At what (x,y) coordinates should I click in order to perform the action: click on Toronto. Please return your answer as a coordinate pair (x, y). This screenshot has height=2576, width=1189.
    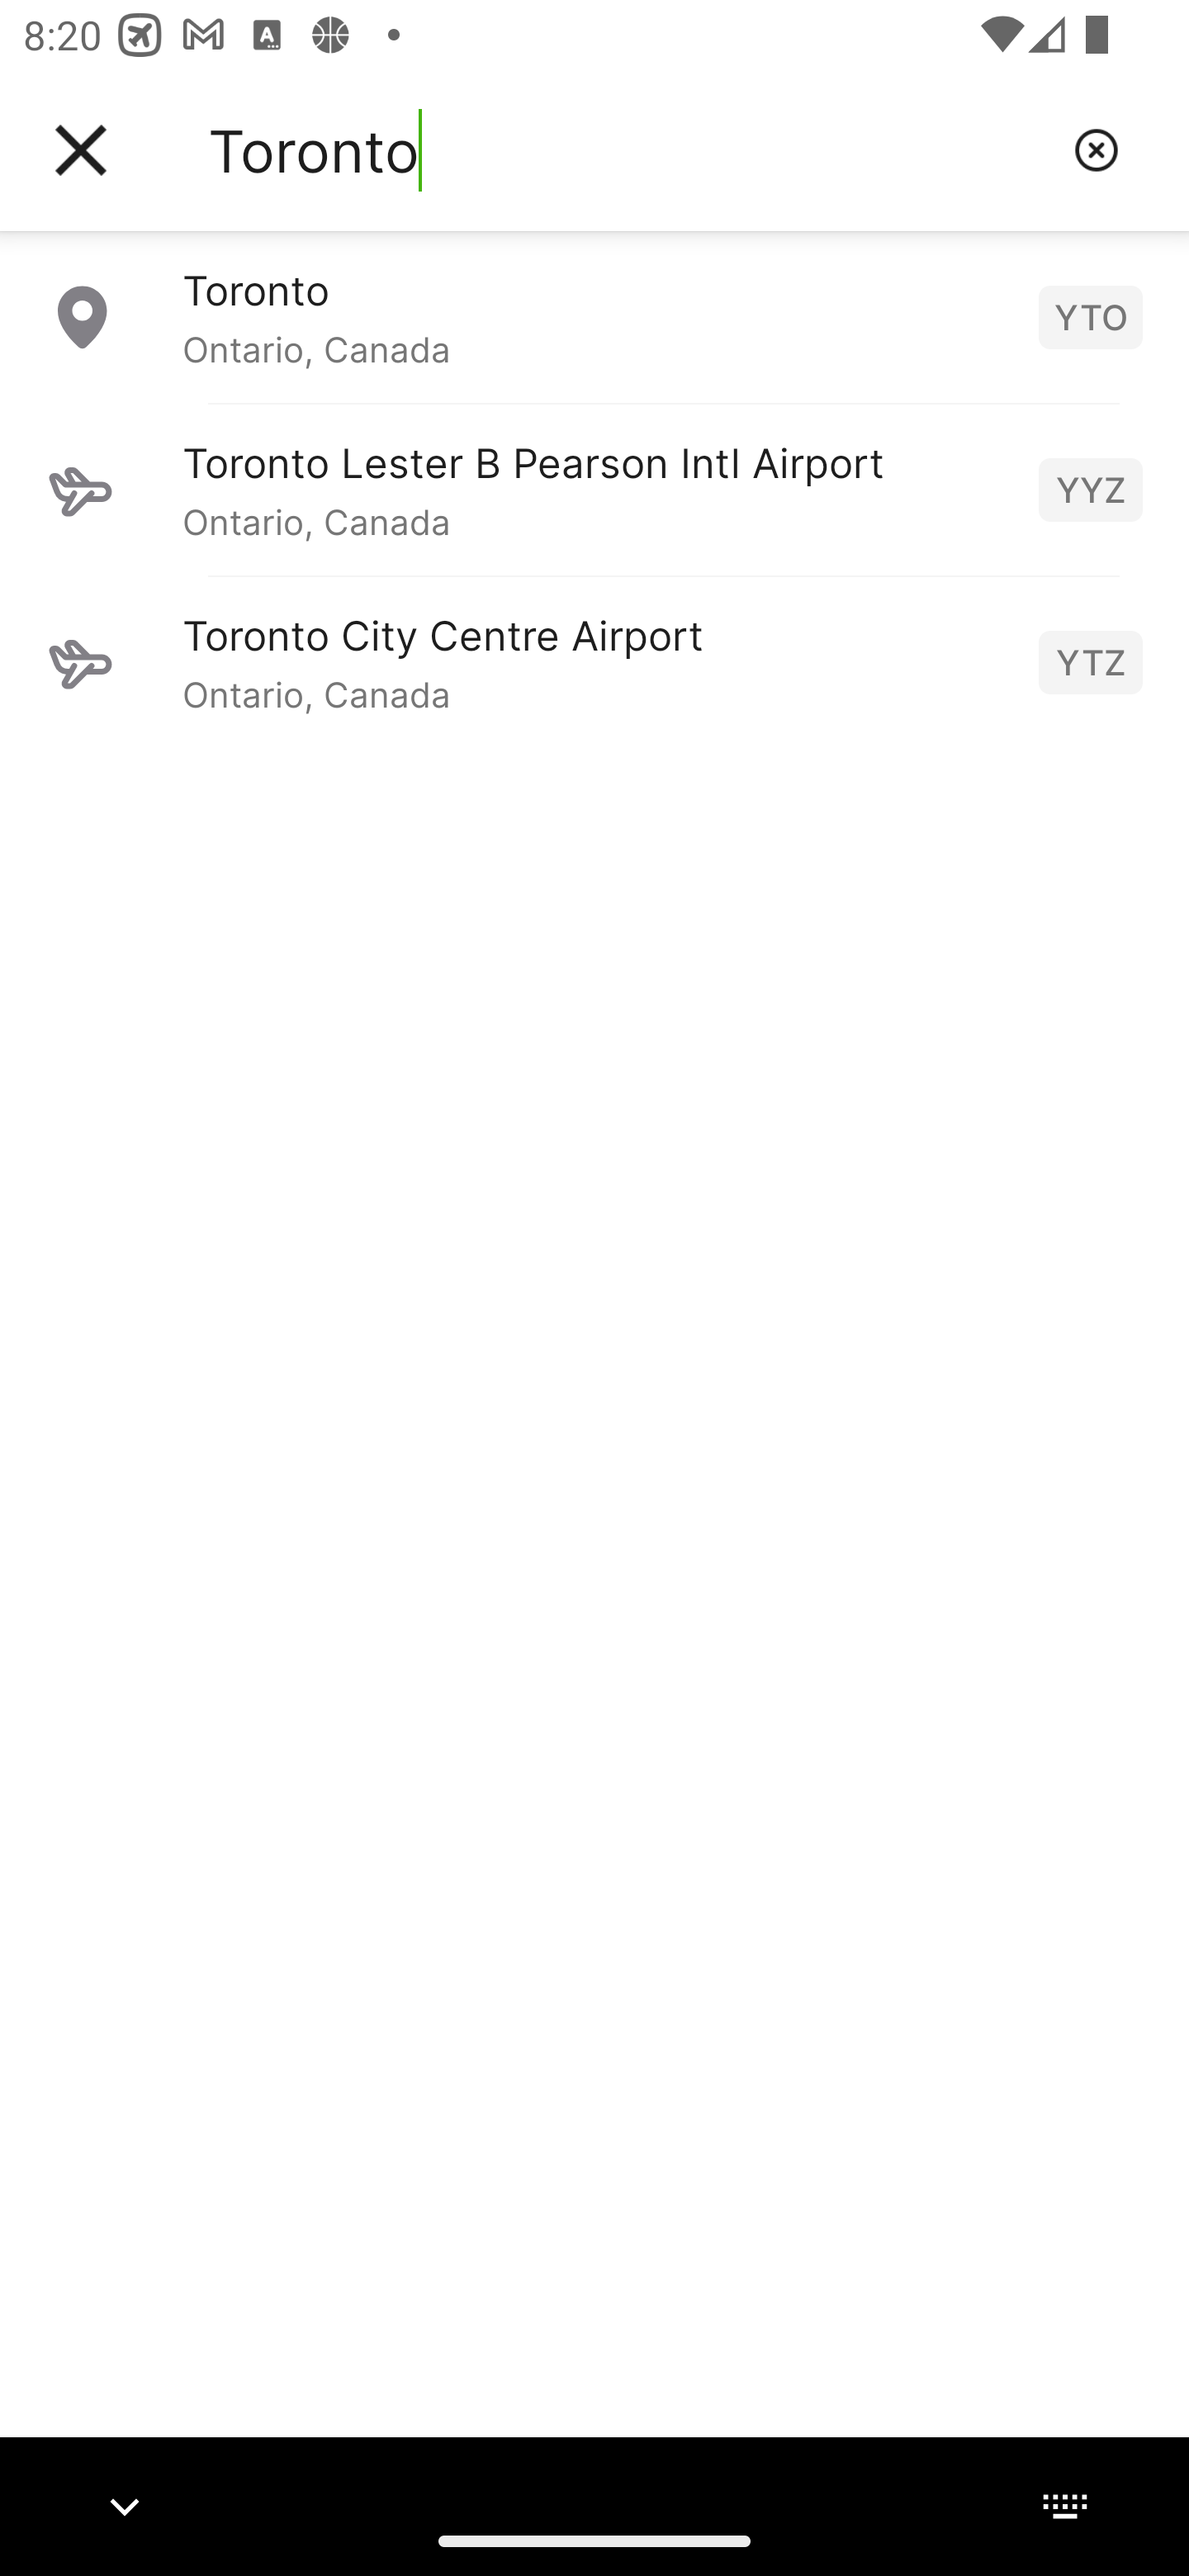
    Looking at the image, I should click on (628, 150).